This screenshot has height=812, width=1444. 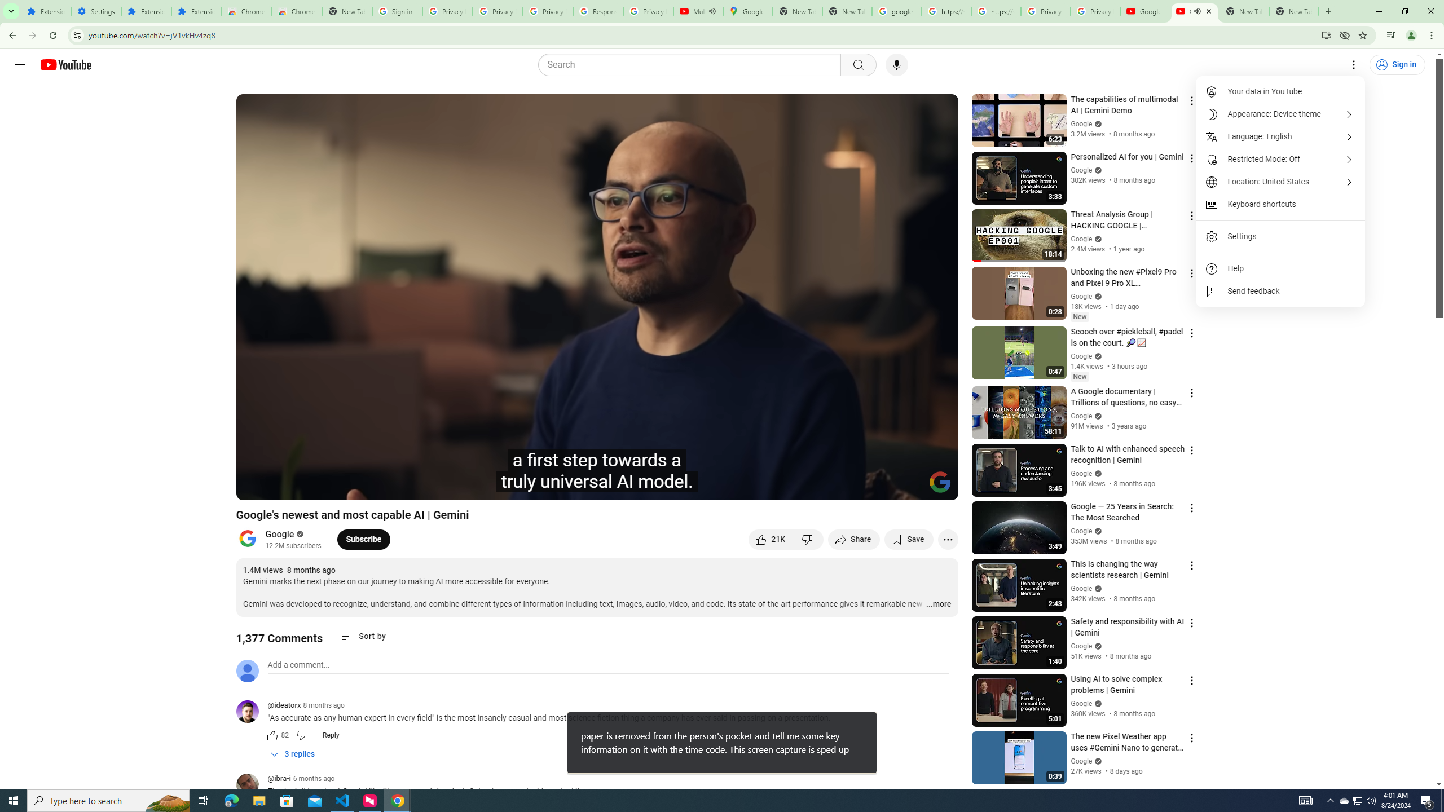 I want to click on Mute keyboard shortcut m, so click(x=309, y=487).